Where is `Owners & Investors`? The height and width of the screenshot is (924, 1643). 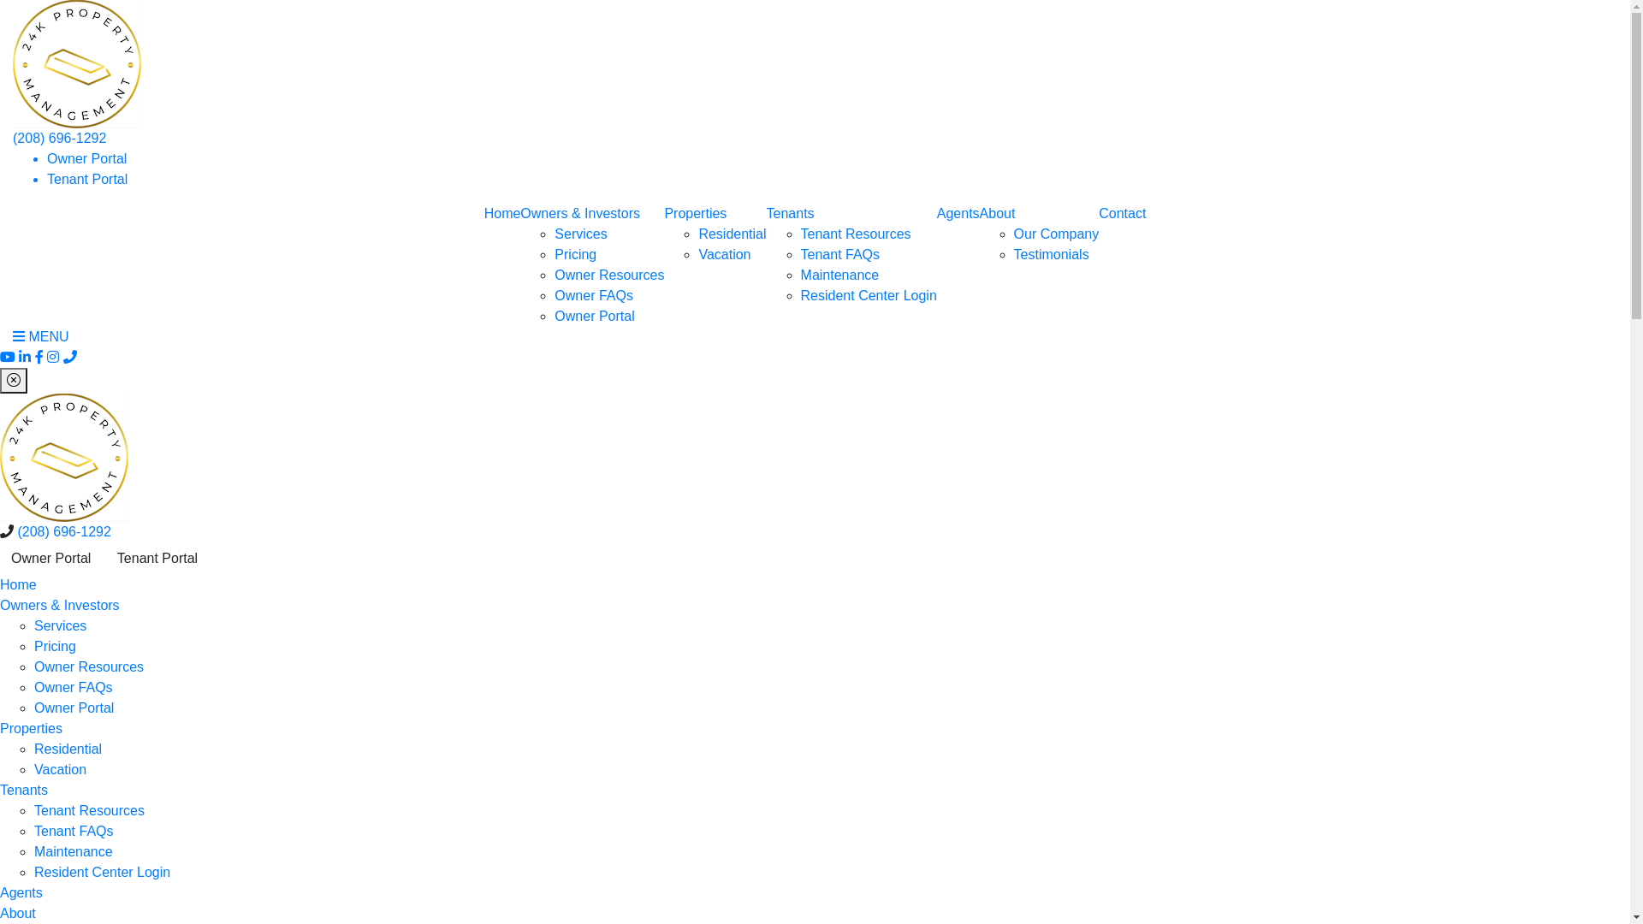
Owners & Investors is located at coordinates (580, 214).